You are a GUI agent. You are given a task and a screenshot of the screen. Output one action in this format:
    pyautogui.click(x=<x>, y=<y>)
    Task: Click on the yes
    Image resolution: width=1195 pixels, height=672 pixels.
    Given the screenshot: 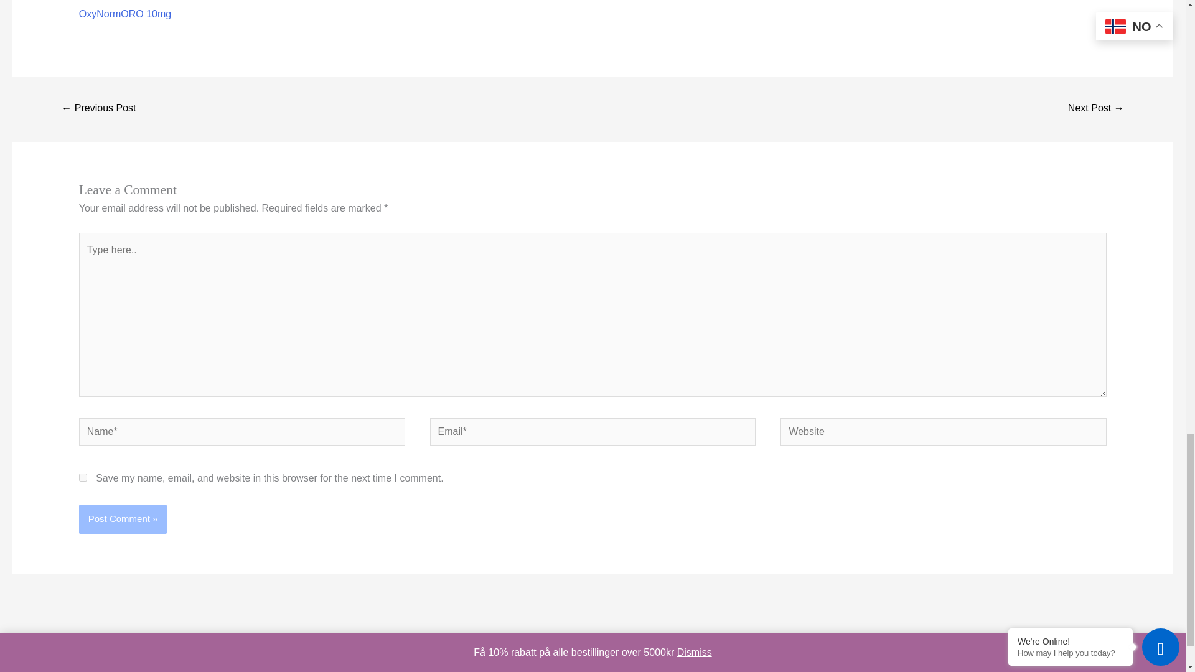 What is the action you would take?
    pyautogui.click(x=83, y=477)
    